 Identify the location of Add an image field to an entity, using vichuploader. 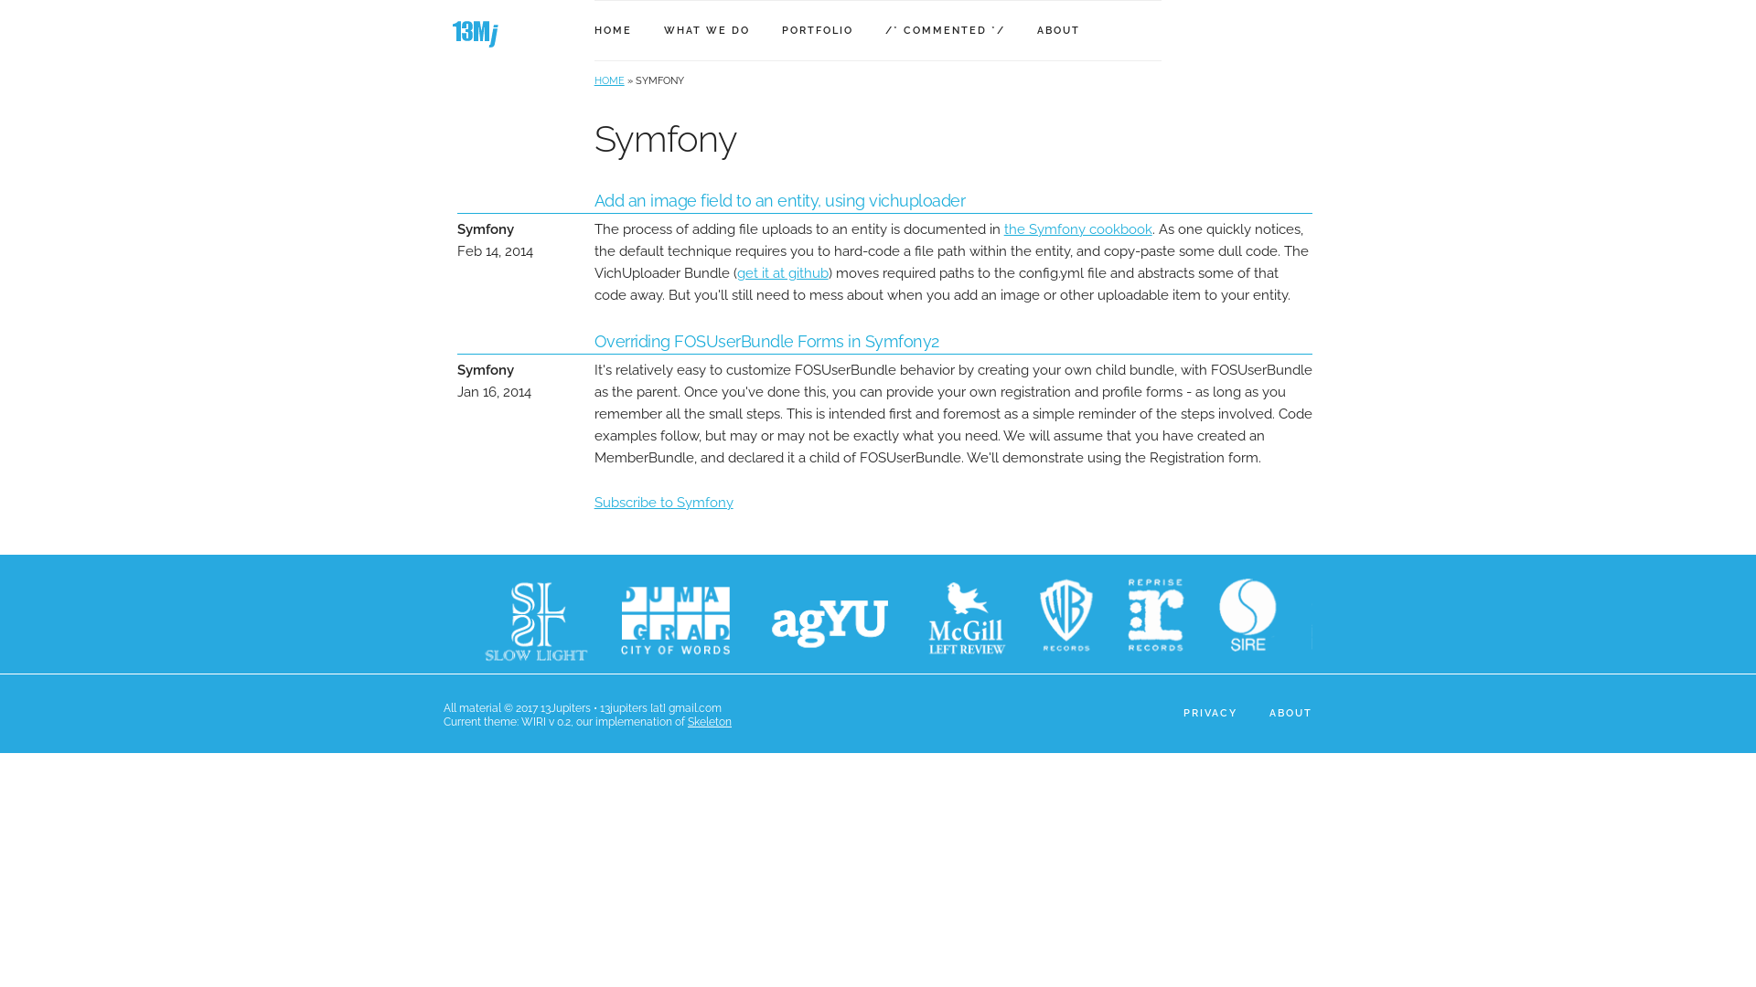
(780, 201).